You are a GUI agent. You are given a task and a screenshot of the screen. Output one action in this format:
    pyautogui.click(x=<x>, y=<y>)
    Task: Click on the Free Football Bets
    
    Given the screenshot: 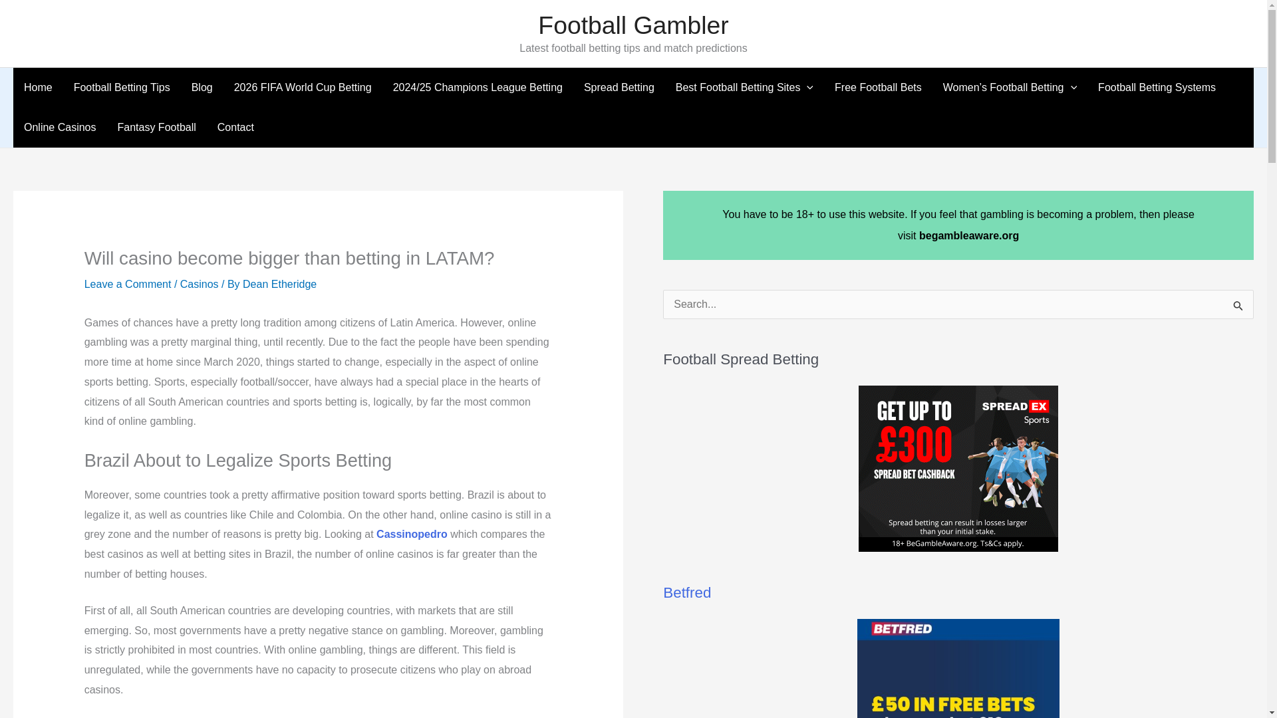 What is the action you would take?
    pyautogui.click(x=878, y=88)
    